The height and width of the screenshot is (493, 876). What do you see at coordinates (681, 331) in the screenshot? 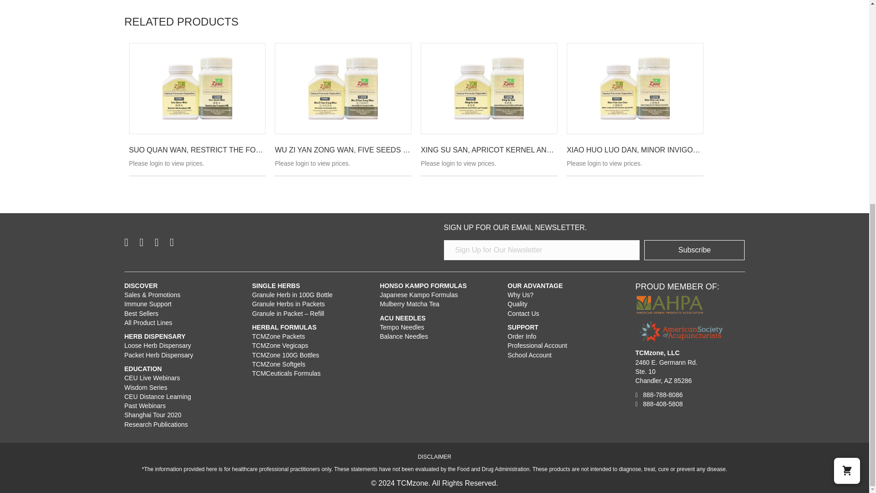
I see `asacu` at bounding box center [681, 331].